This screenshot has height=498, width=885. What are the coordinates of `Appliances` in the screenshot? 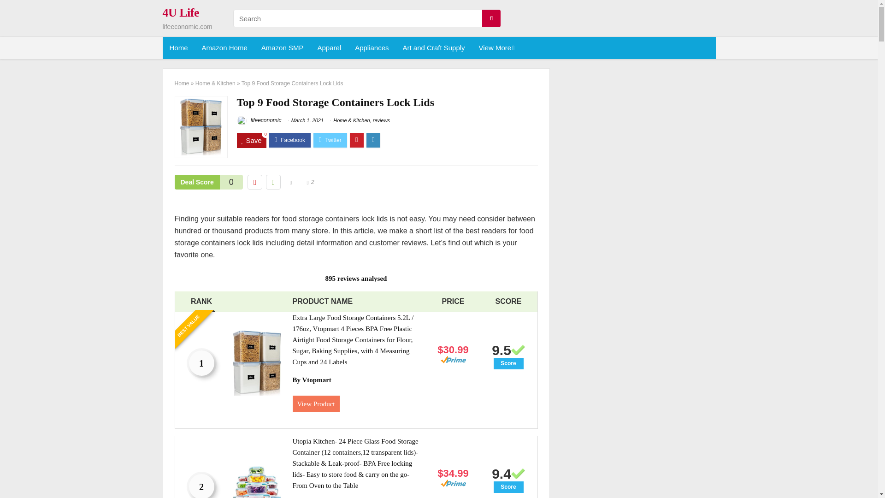 It's located at (372, 48).